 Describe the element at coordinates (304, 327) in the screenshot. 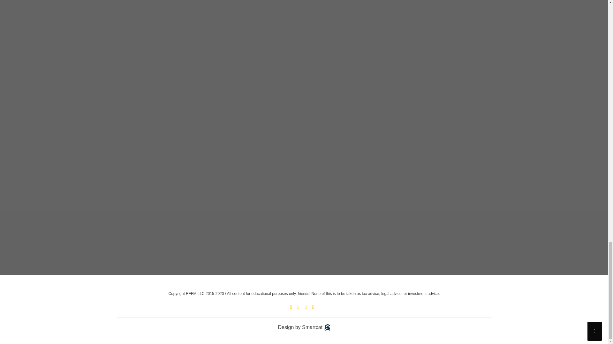

I see `Design by Smartcat` at that location.